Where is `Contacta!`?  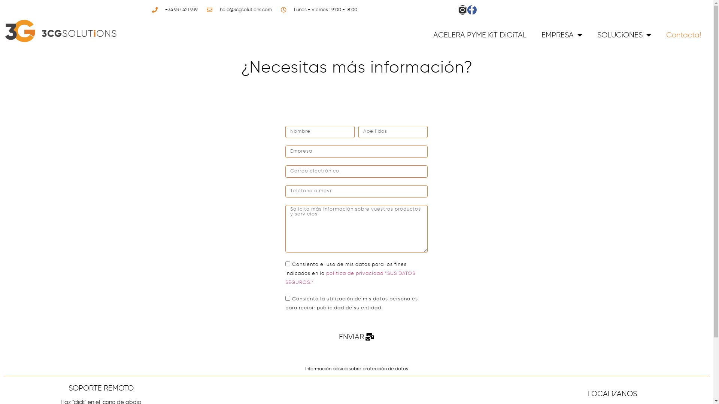
Contacta! is located at coordinates (684, 35).